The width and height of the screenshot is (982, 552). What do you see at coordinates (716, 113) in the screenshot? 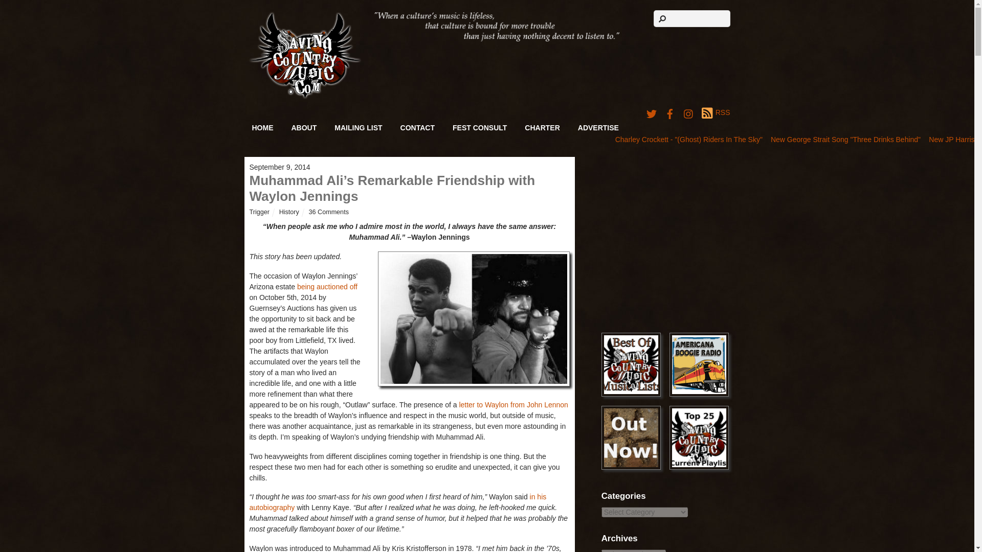
I see `RSS` at bounding box center [716, 113].